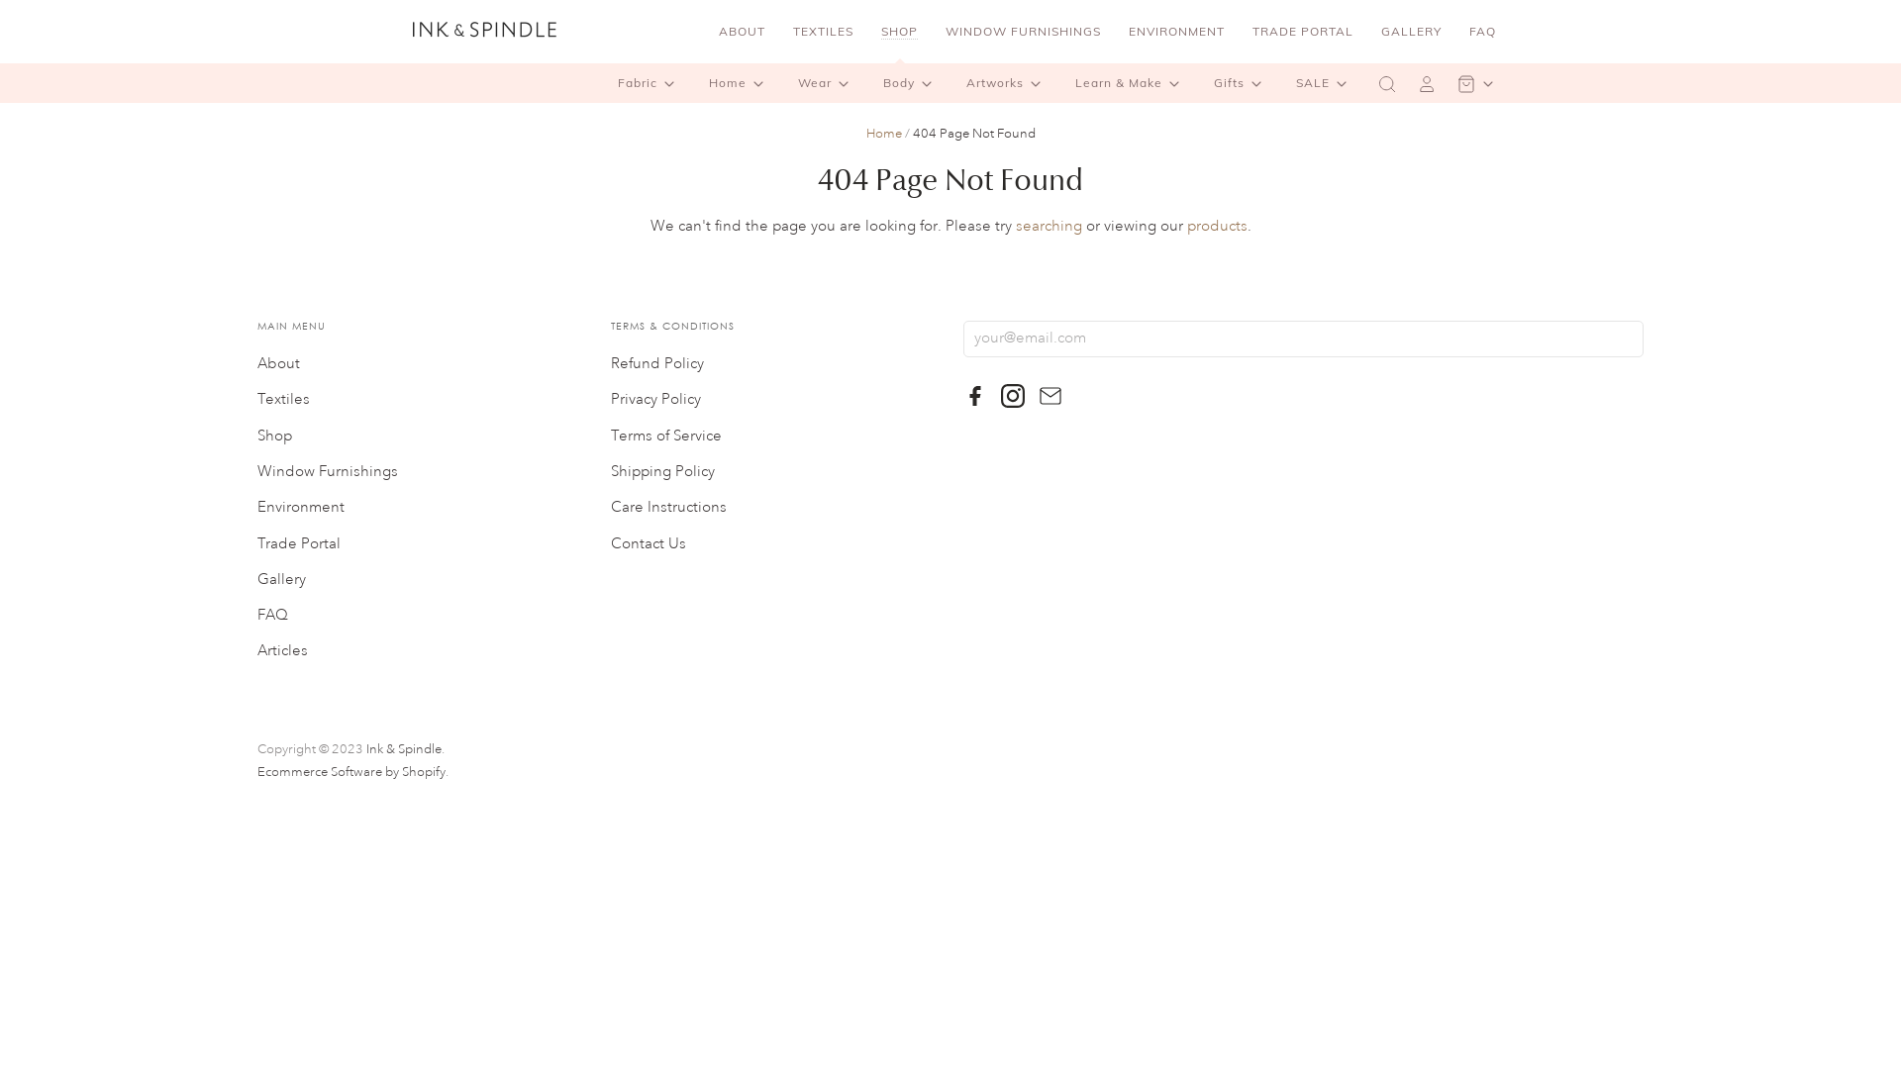  What do you see at coordinates (827, 83) in the screenshot?
I see `Wear` at bounding box center [827, 83].